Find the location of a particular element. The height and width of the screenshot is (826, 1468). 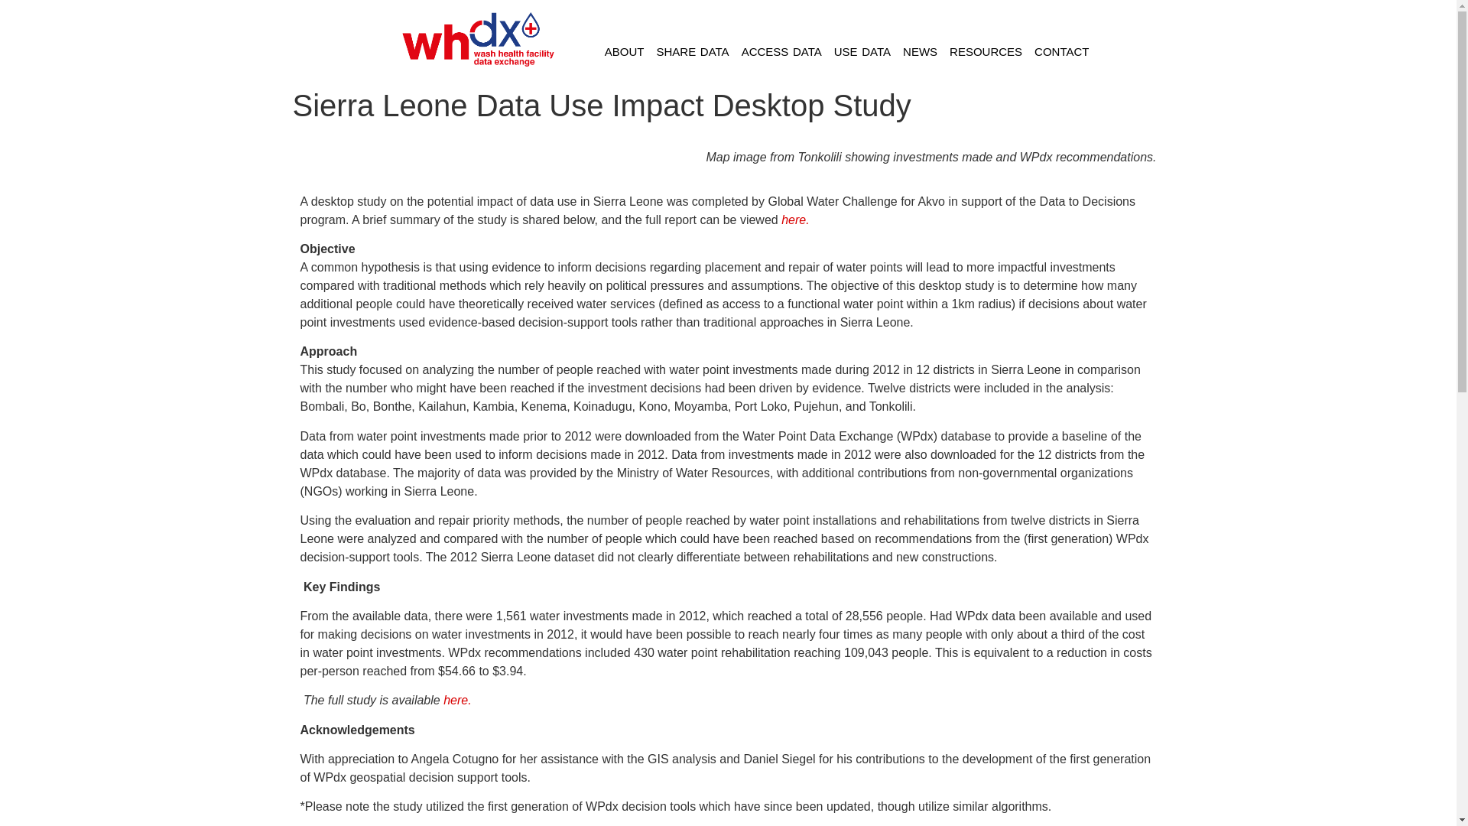

RESOURCES is located at coordinates (986, 52).